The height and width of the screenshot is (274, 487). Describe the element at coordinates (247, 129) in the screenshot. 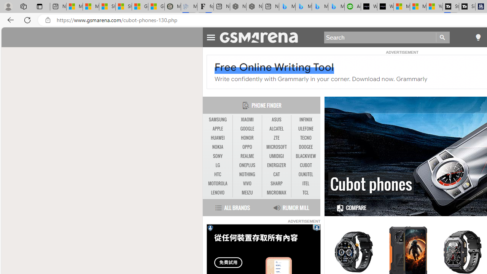

I see `GOOGLE` at that location.